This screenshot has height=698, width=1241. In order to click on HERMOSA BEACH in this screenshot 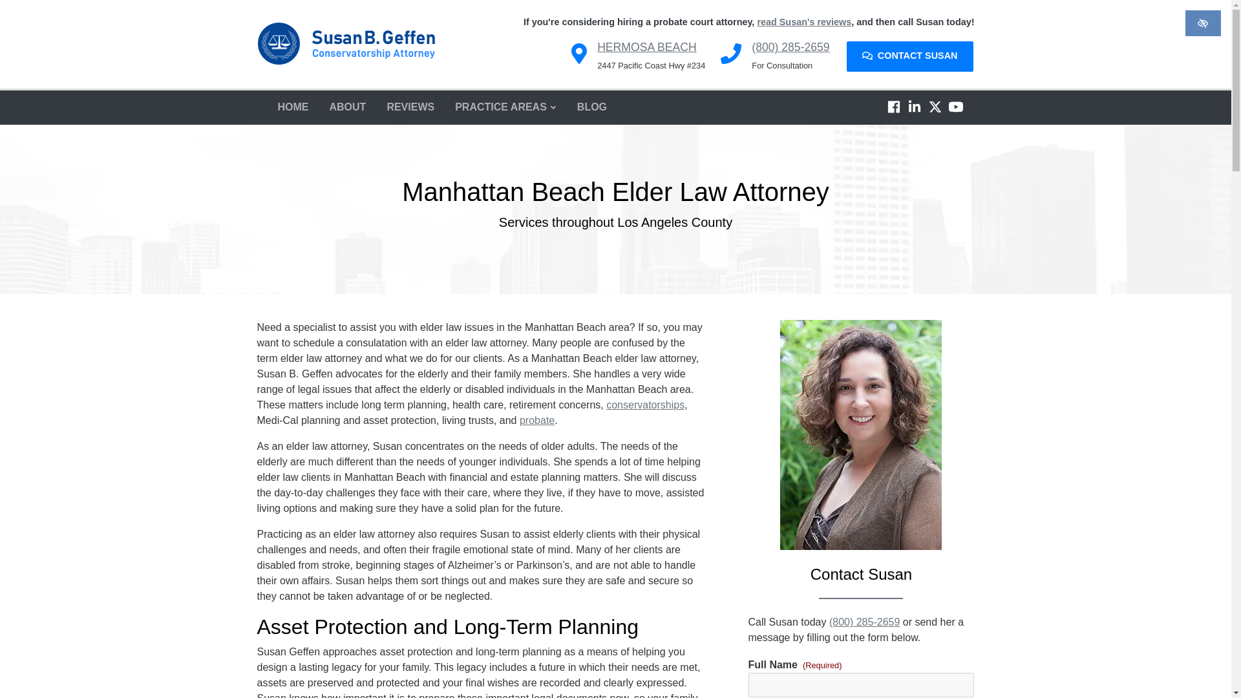, I will do `click(646, 47)`.